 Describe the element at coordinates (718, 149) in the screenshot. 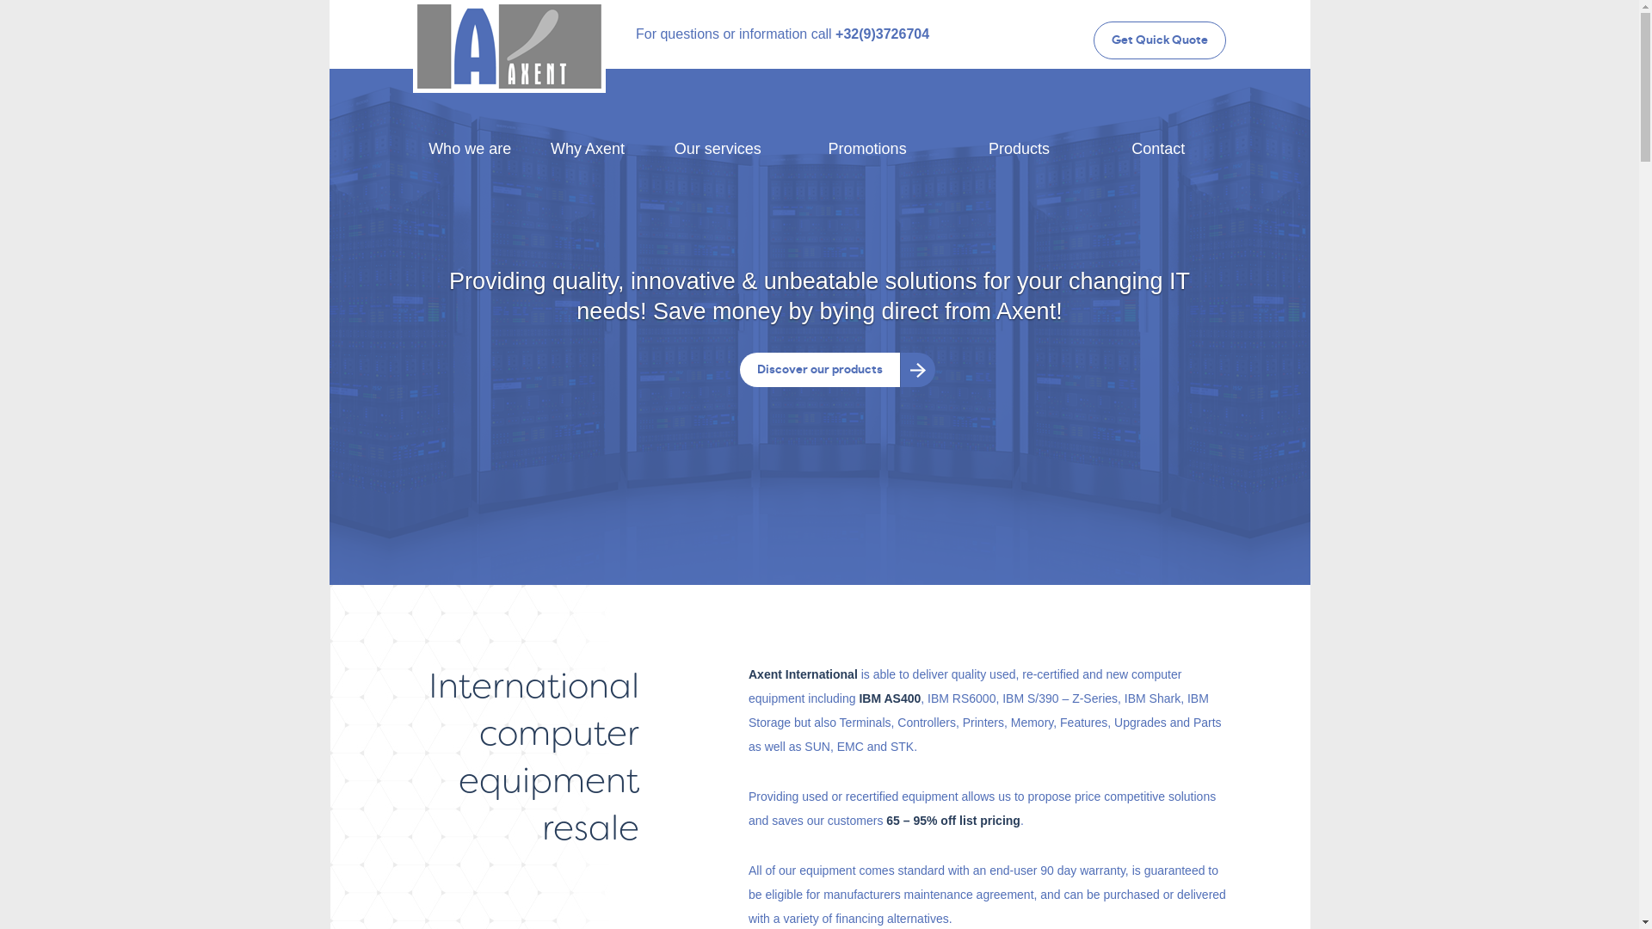

I see `Our services` at that location.